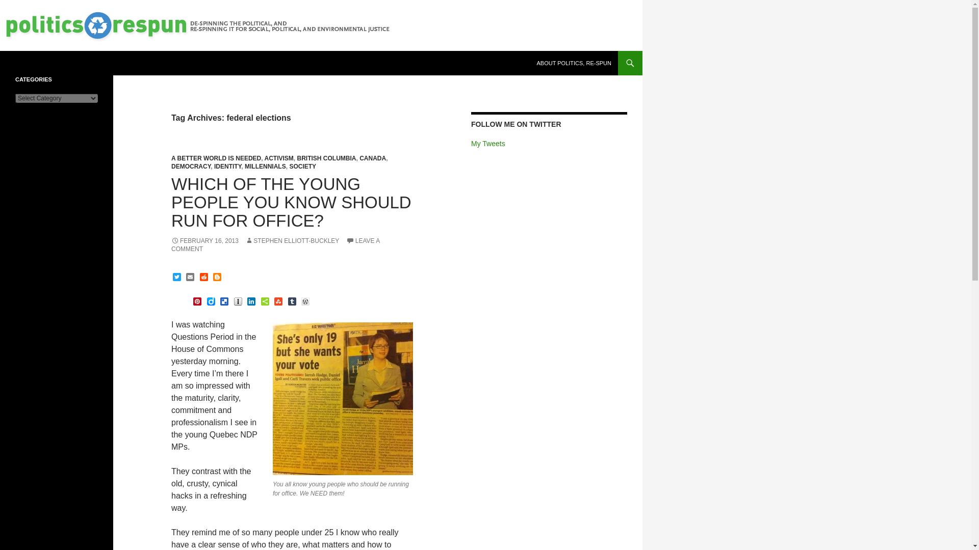  What do you see at coordinates (574, 63) in the screenshot?
I see `ABOUT POLITICS, RE-SPUN` at bounding box center [574, 63].